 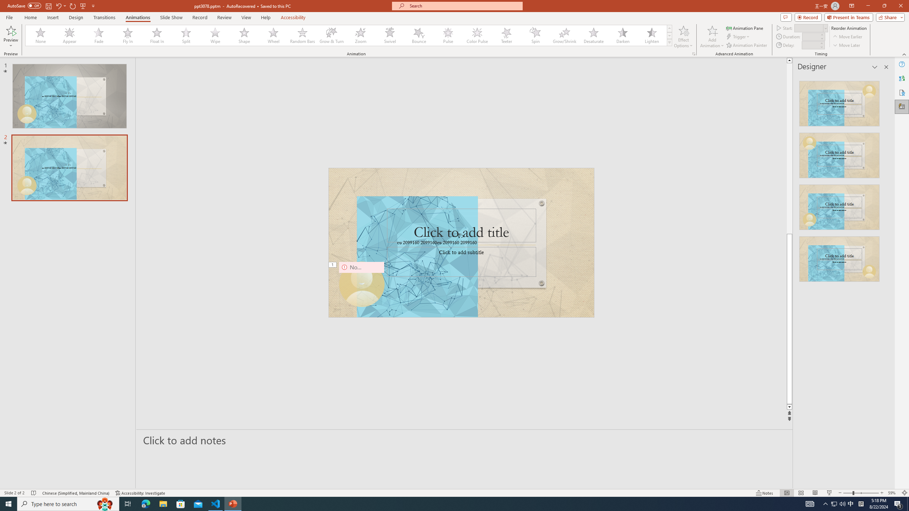 What do you see at coordinates (462, 243) in the screenshot?
I see `An abstract genetic concept` at bounding box center [462, 243].